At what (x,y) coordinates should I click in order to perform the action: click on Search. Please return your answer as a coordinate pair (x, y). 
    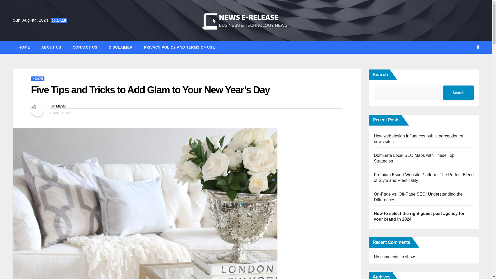
    Looking at the image, I should click on (458, 92).